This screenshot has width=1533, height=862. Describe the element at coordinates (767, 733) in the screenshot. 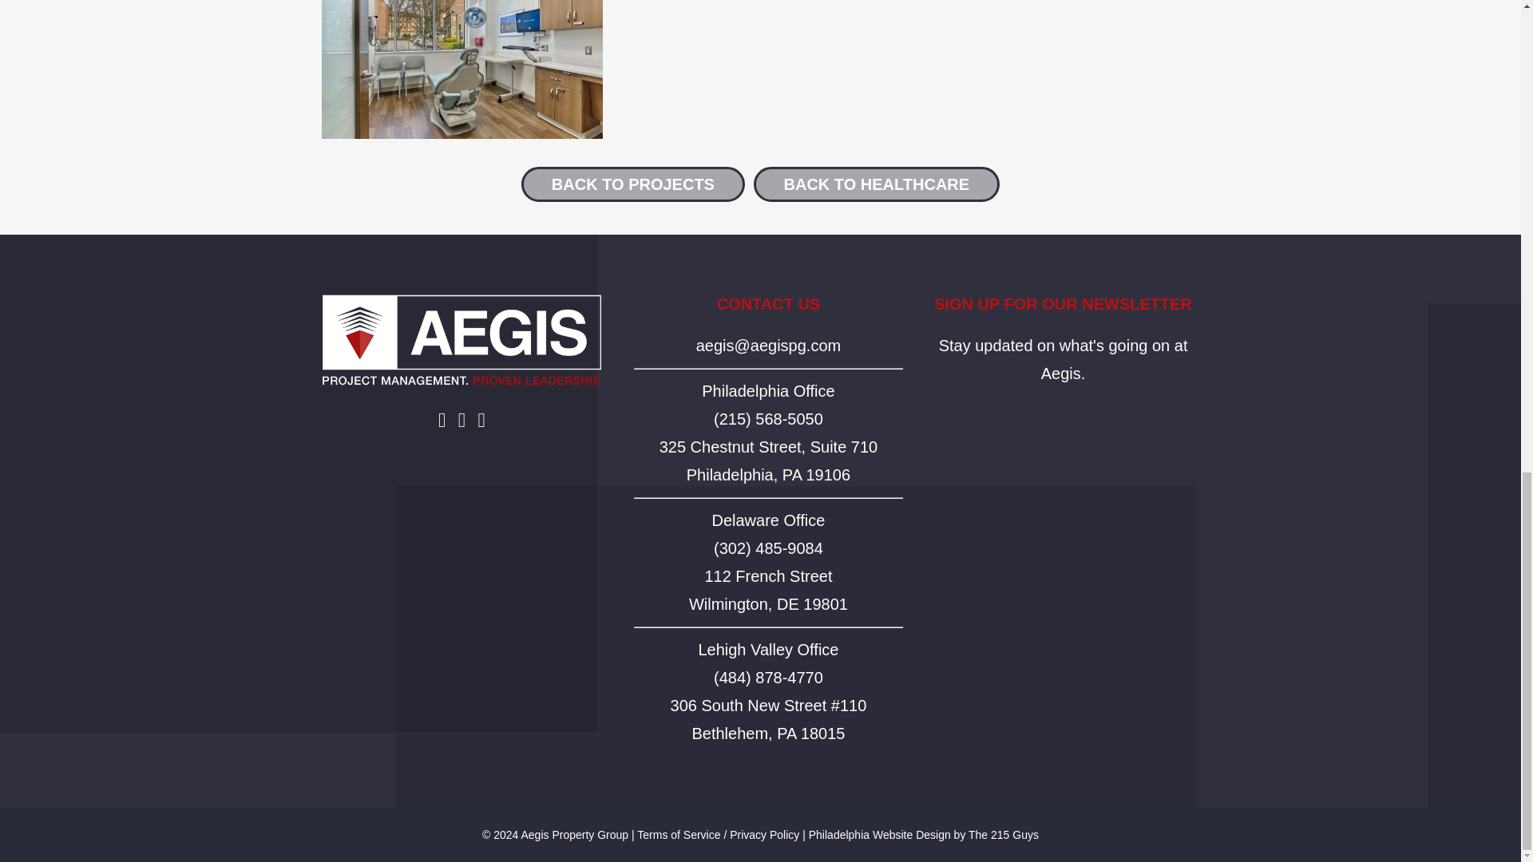

I see `BACK TO HEALTHCARE` at that location.